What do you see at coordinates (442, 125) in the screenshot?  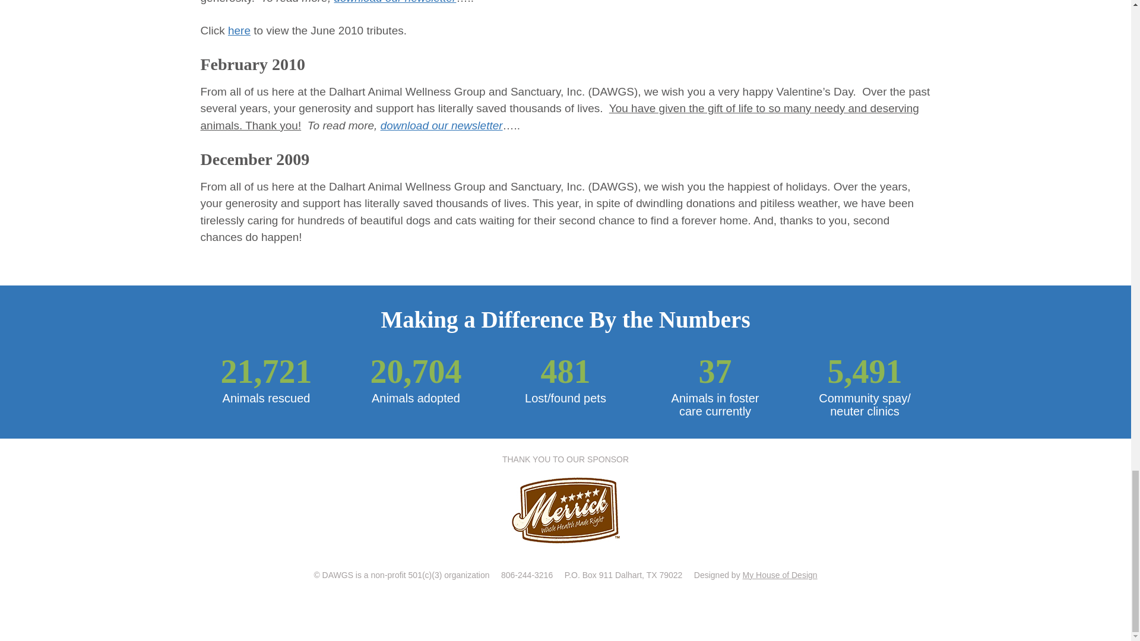 I see `download our newsletter` at bounding box center [442, 125].